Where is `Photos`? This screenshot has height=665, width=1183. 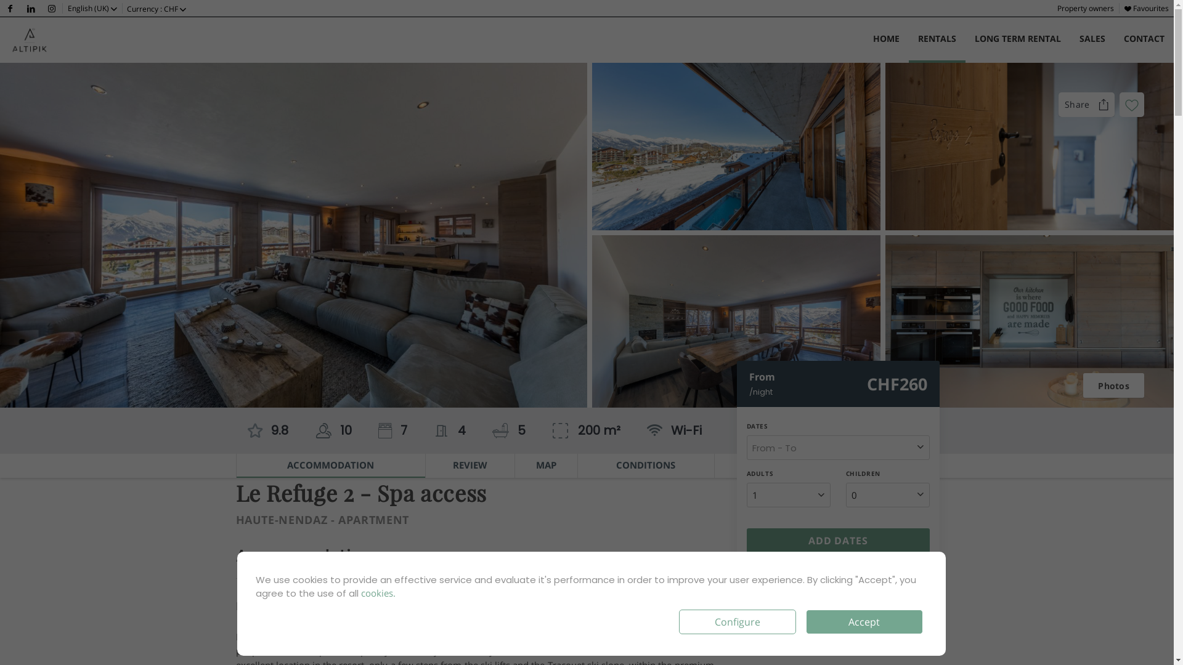
Photos is located at coordinates (1114, 385).